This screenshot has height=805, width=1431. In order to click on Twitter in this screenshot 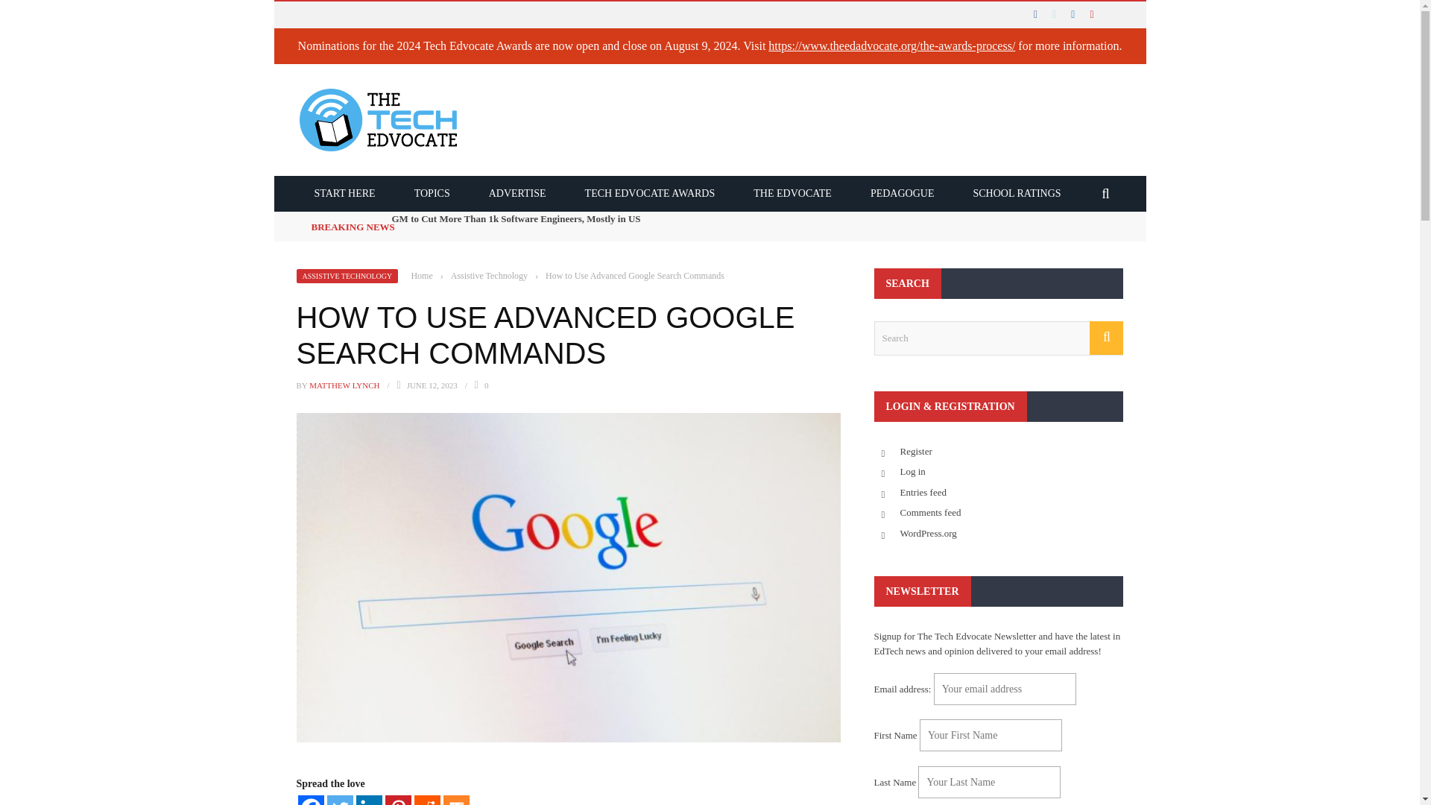, I will do `click(338, 801)`.